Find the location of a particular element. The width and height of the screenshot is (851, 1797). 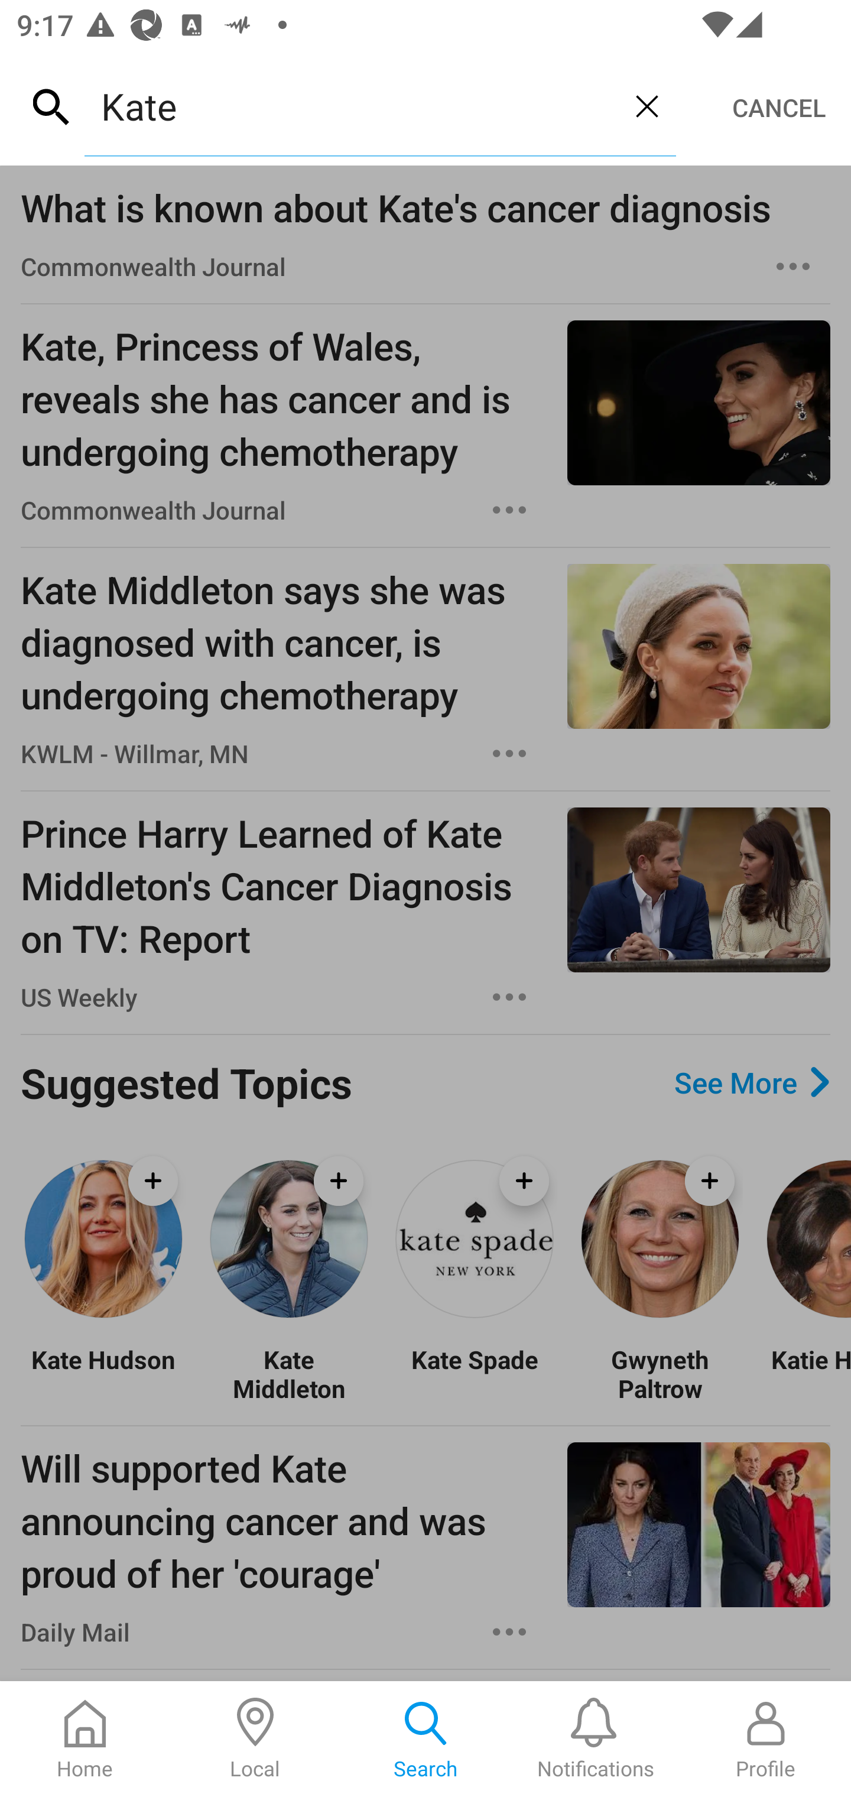

Notifications is located at coordinates (596, 1739).